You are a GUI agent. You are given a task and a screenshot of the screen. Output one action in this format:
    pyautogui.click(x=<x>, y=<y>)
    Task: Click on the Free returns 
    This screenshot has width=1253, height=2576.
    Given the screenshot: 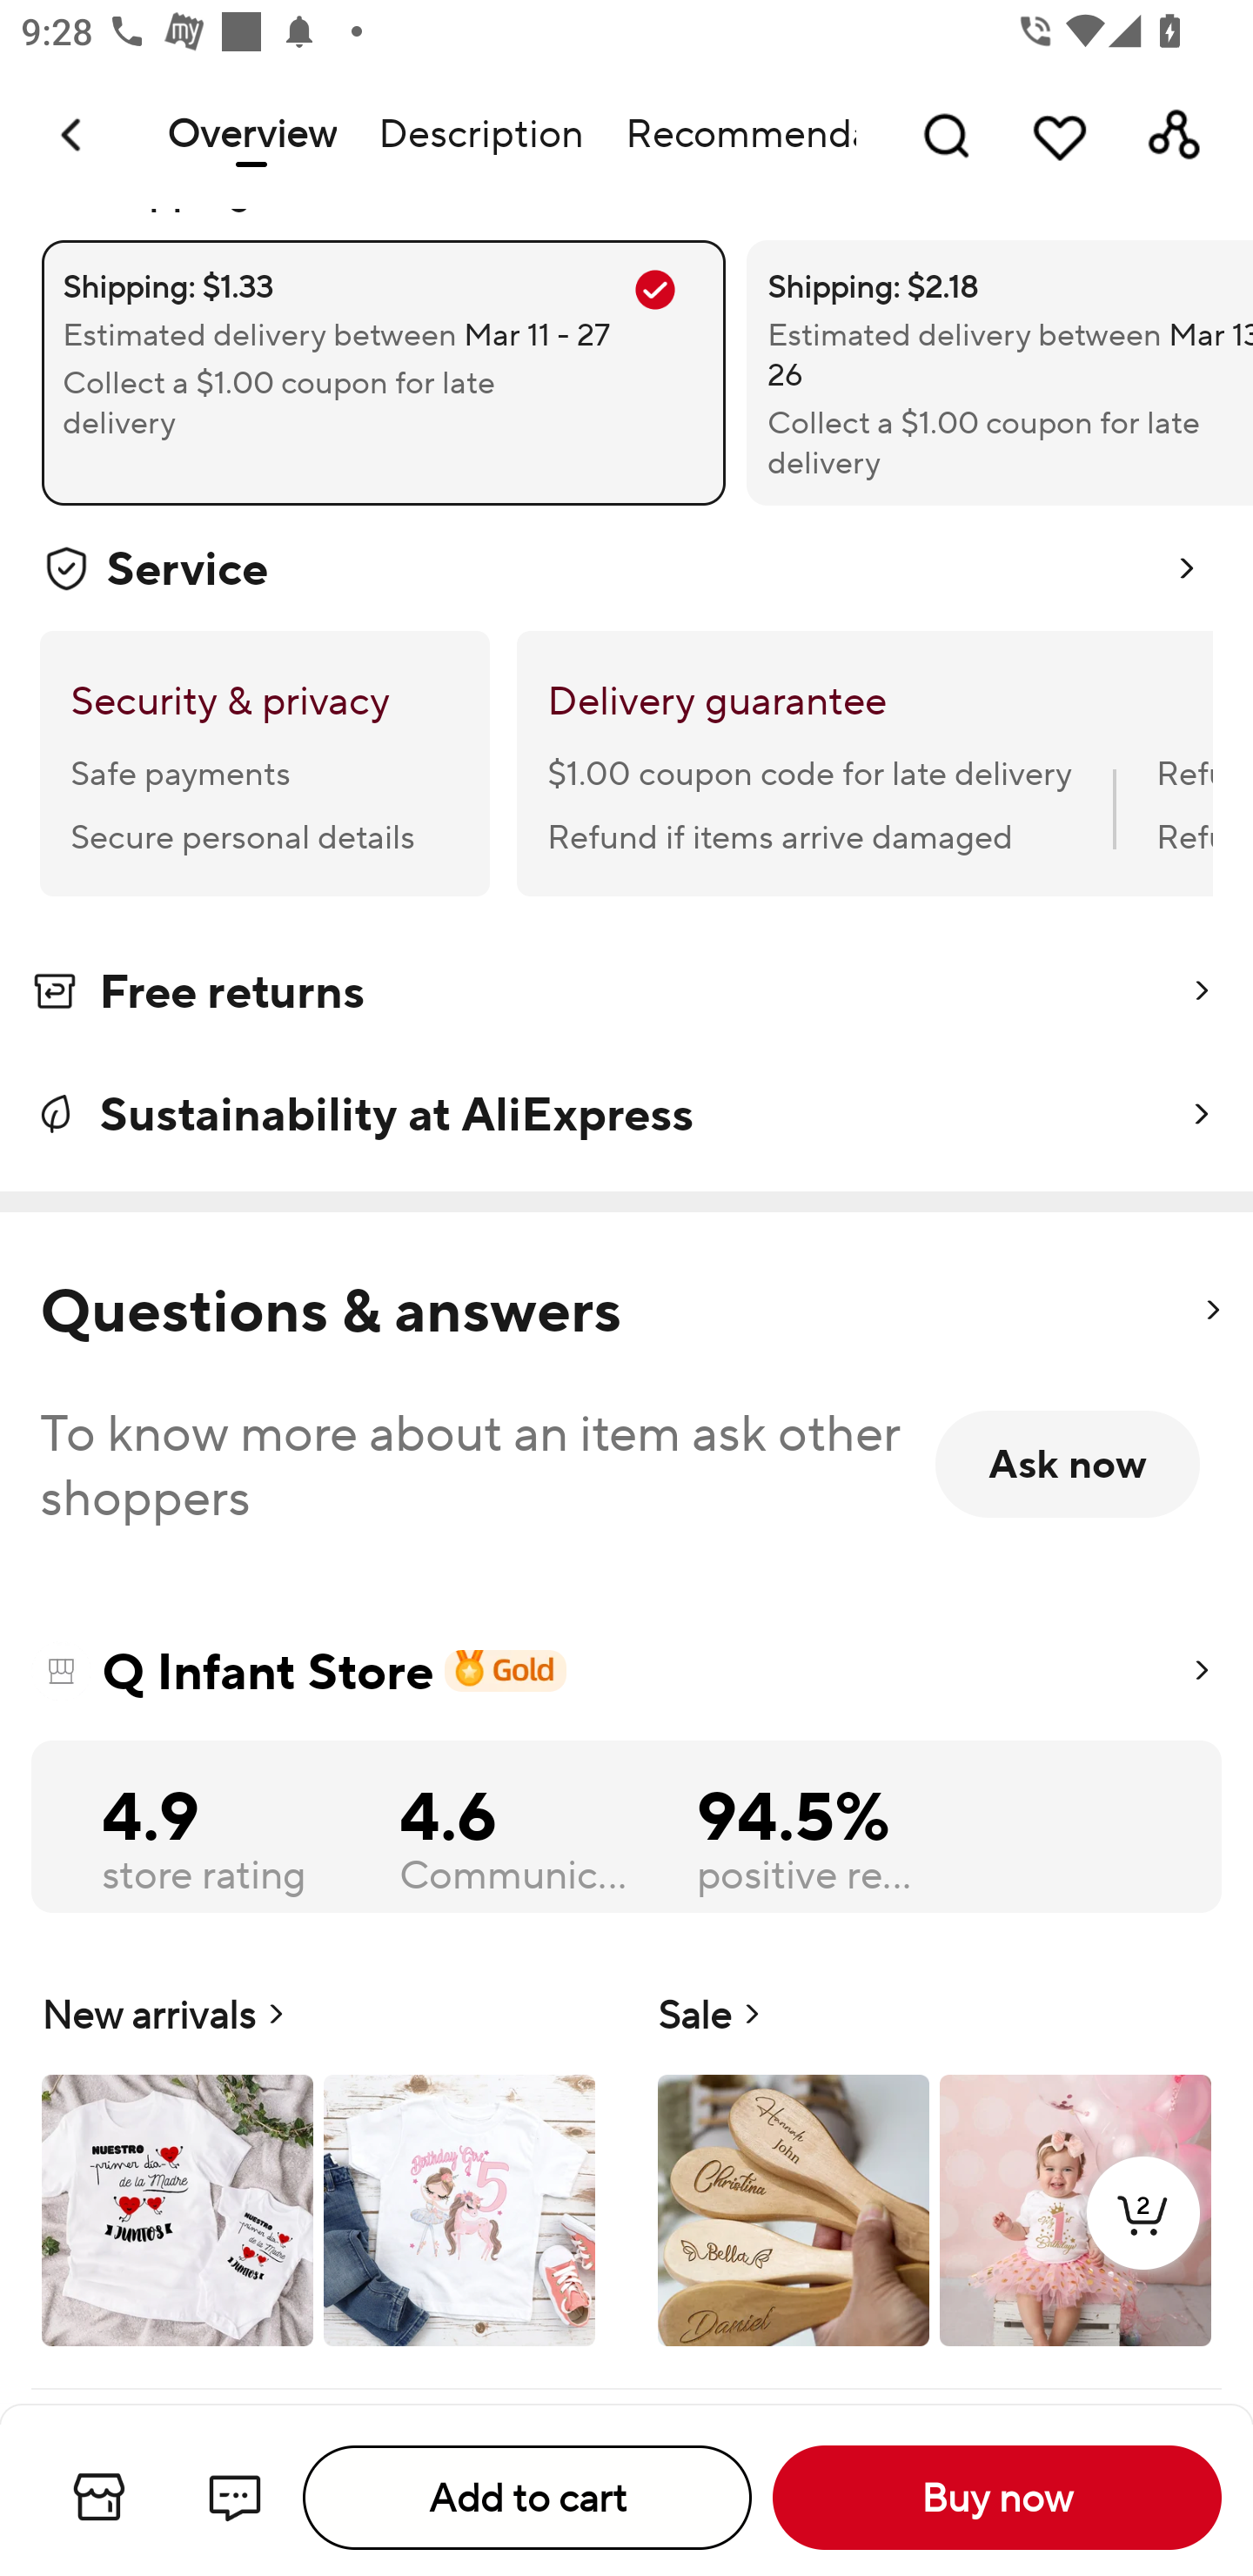 What is the action you would take?
    pyautogui.click(x=626, y=996)
    